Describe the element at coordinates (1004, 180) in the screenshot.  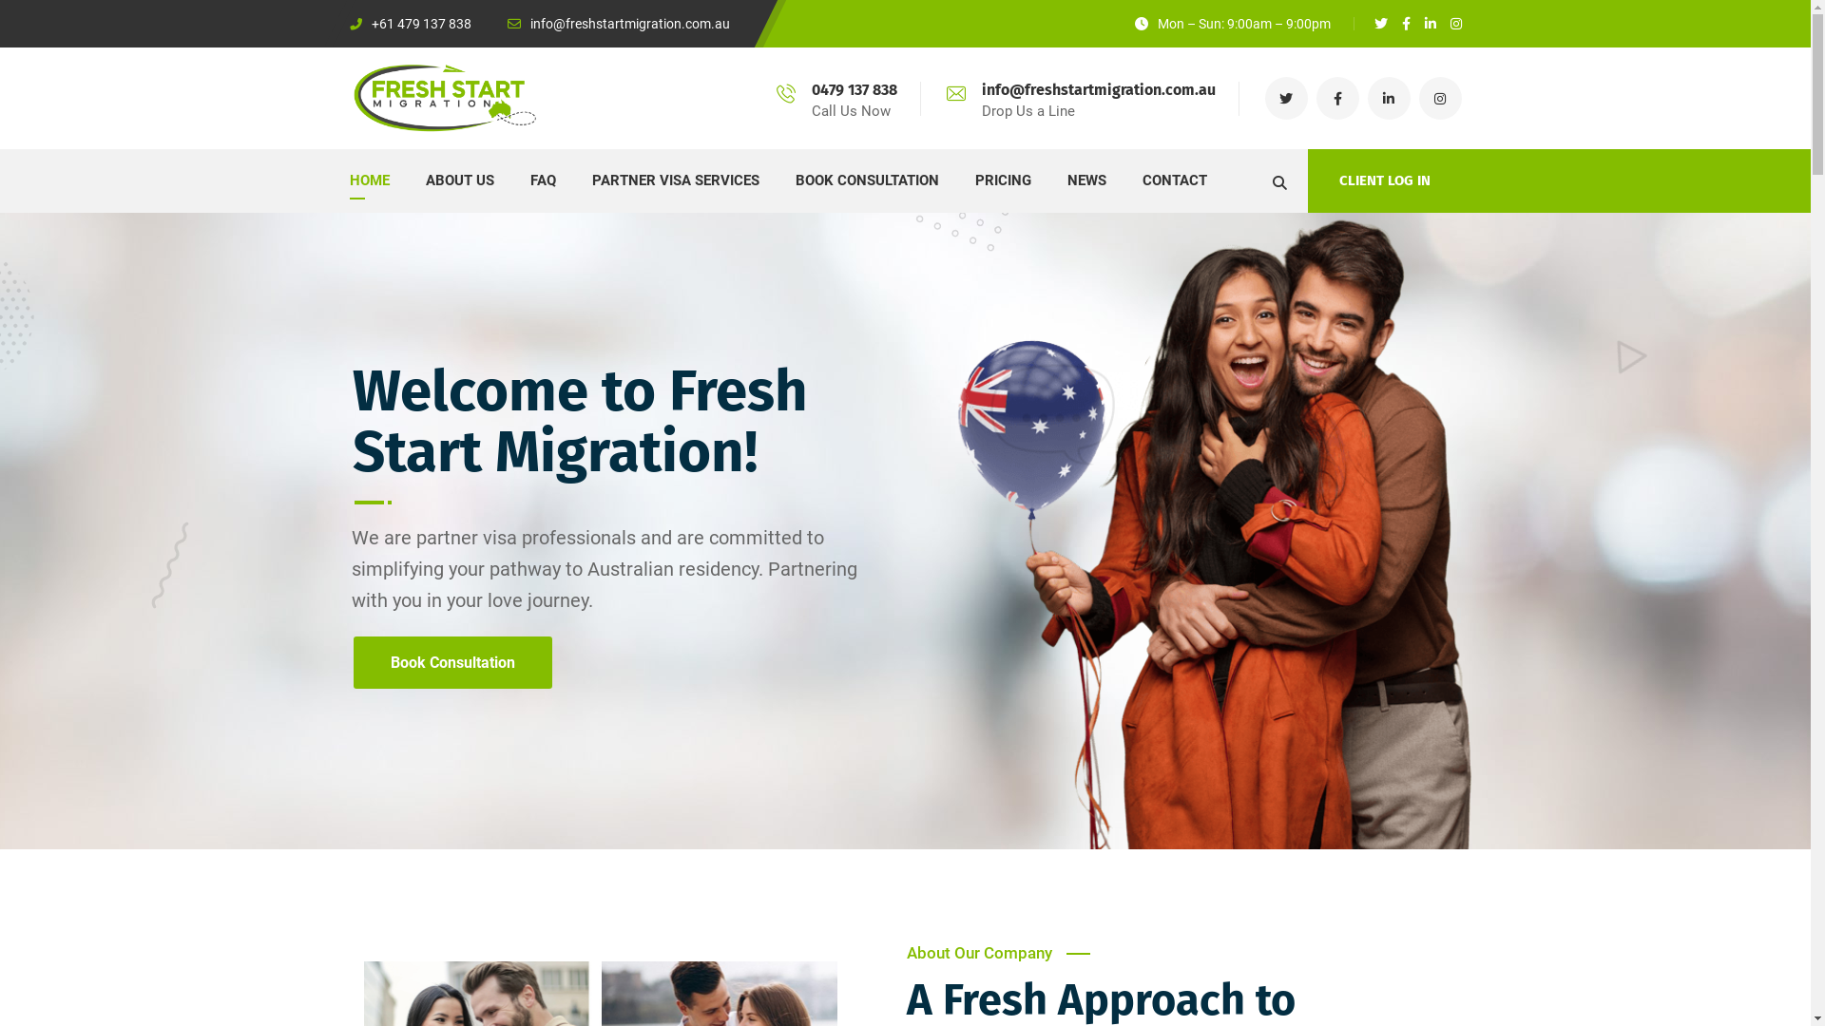
I see `PRICING` at that location.